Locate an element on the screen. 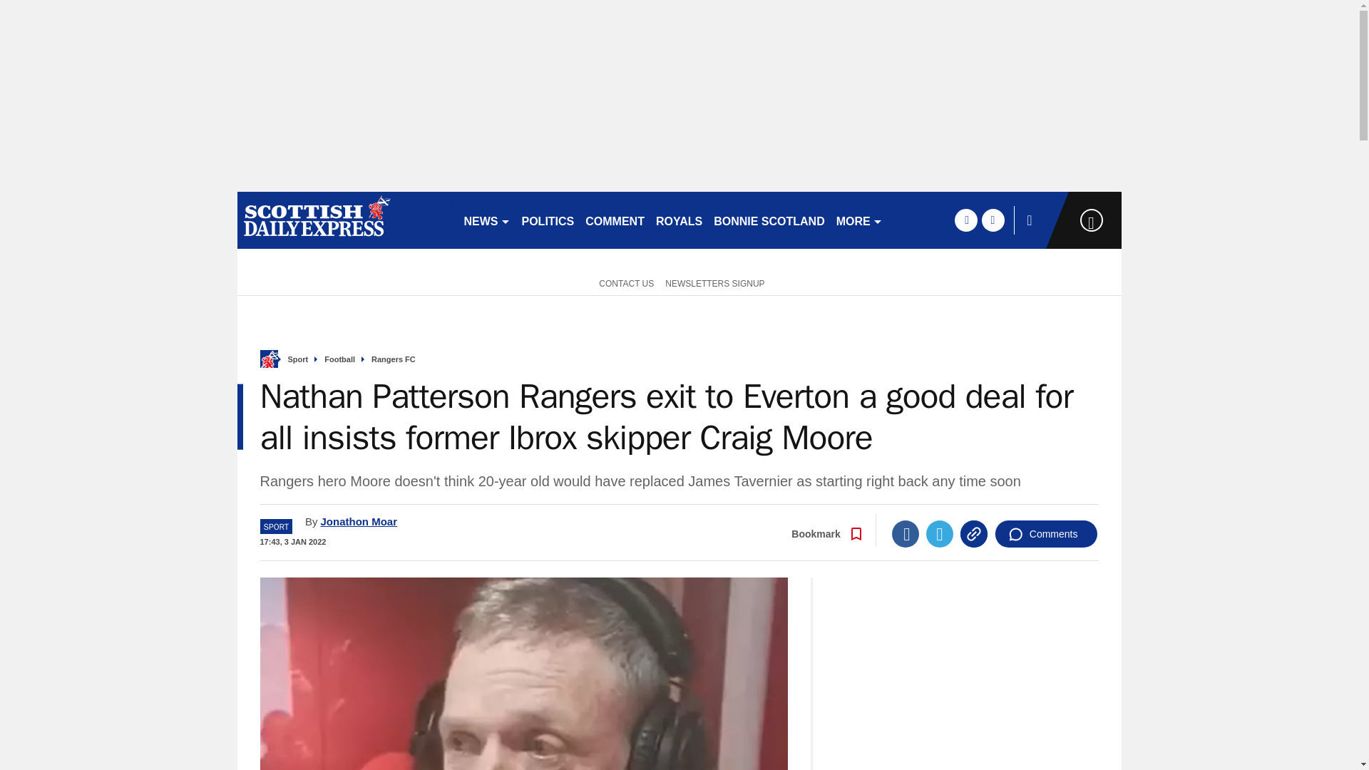 The height and width of the screenshot is (770, 1369). ROYALS is located at coordinates (679, 220).